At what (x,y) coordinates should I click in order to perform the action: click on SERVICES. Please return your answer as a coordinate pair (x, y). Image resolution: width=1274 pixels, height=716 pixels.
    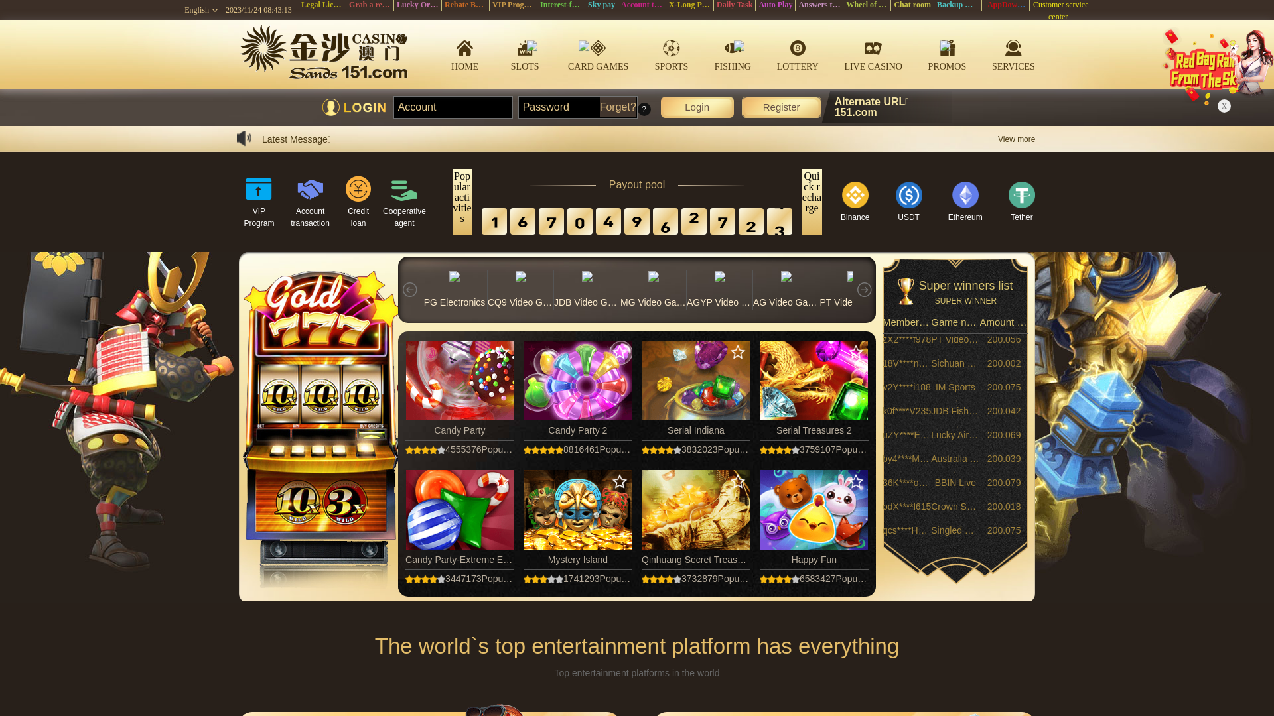
    Looking at the image, I should click on (1014, 54).